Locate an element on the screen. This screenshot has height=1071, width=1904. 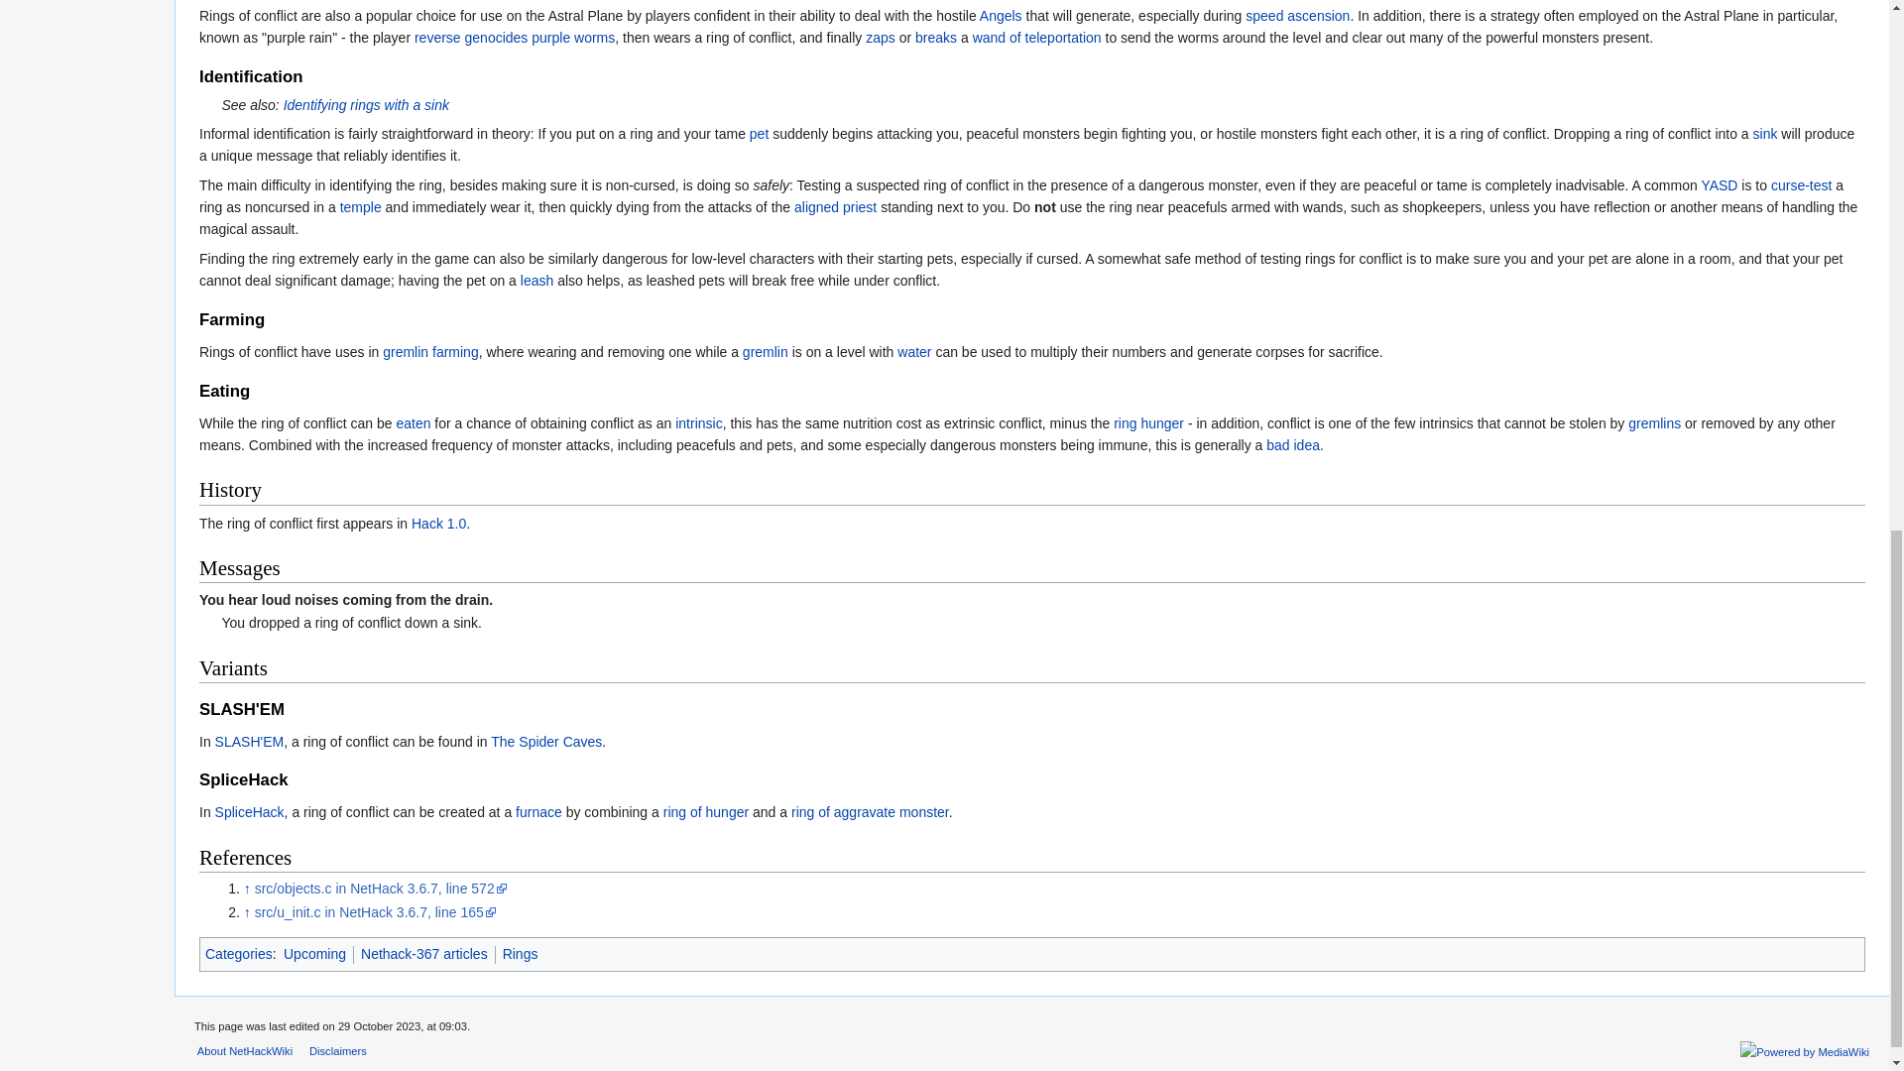
reverse genocides is located at coordinates (470, 38).